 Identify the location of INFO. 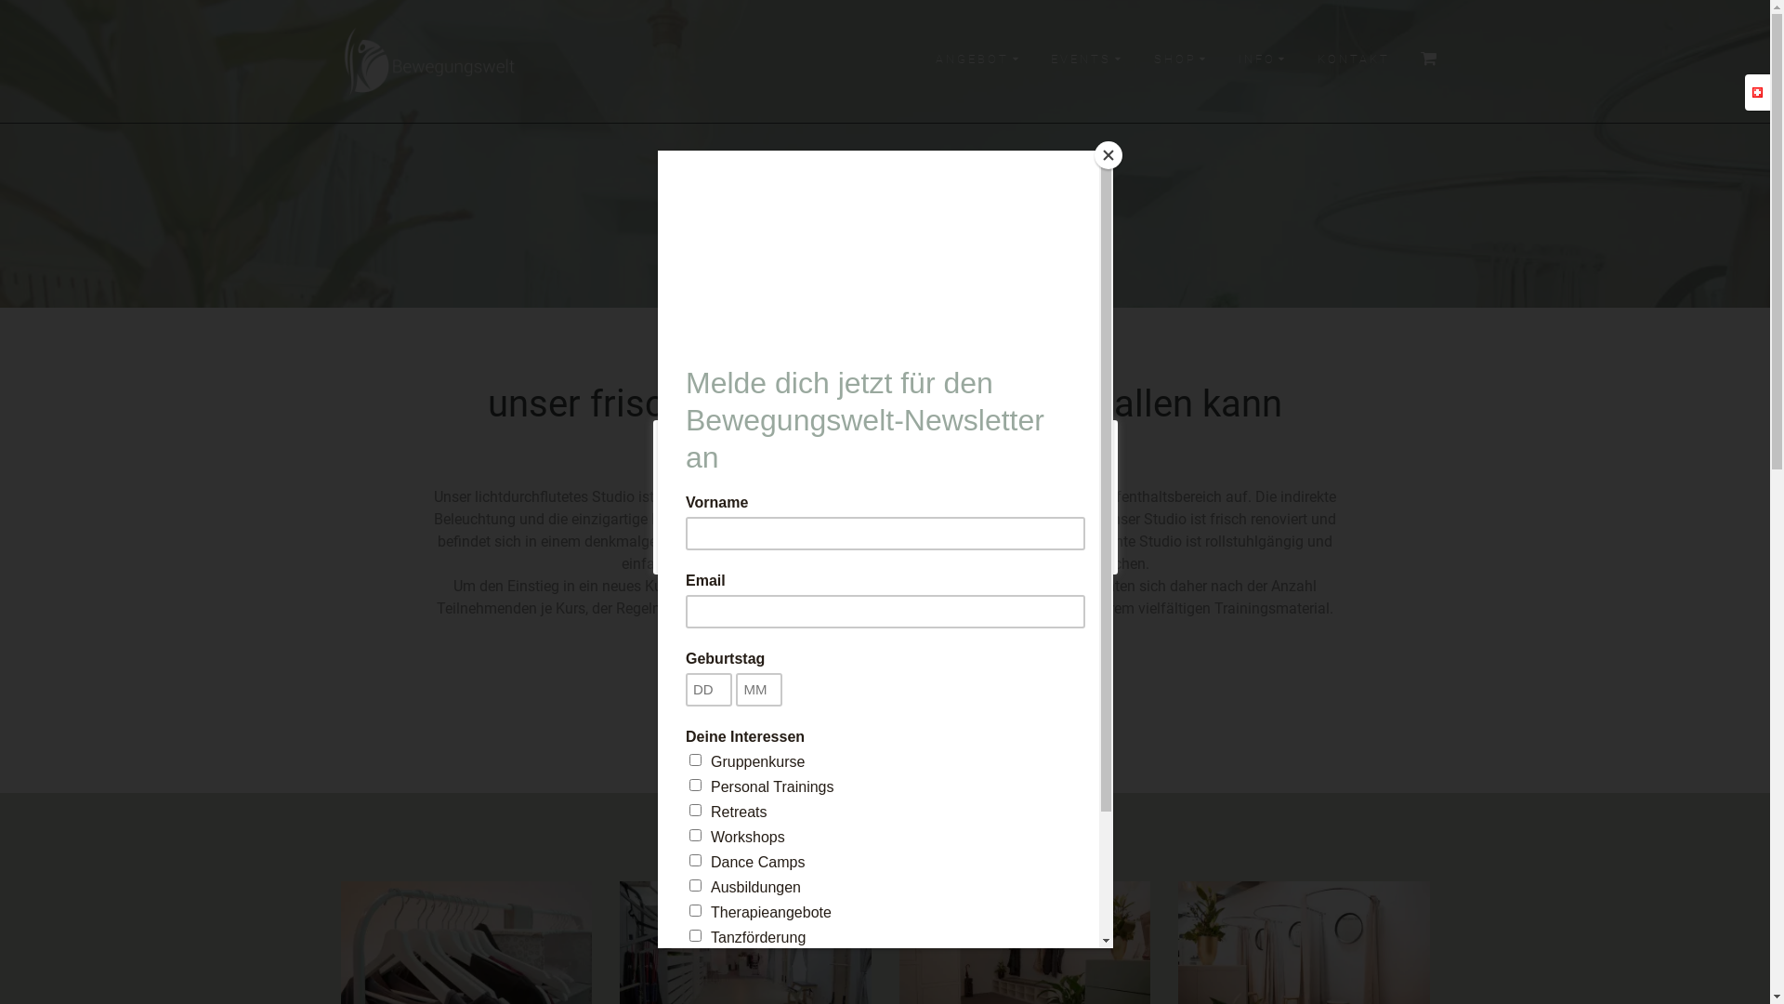
(1266, 61).